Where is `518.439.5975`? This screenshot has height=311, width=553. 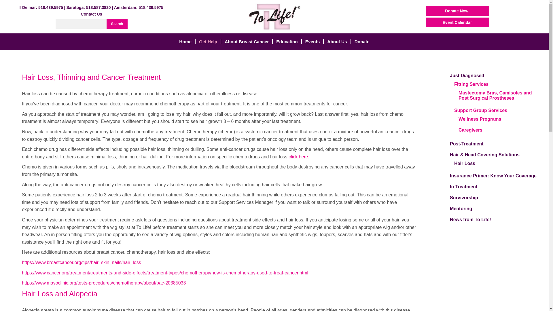
518.439.5975 is located at coordinates (151, 7).